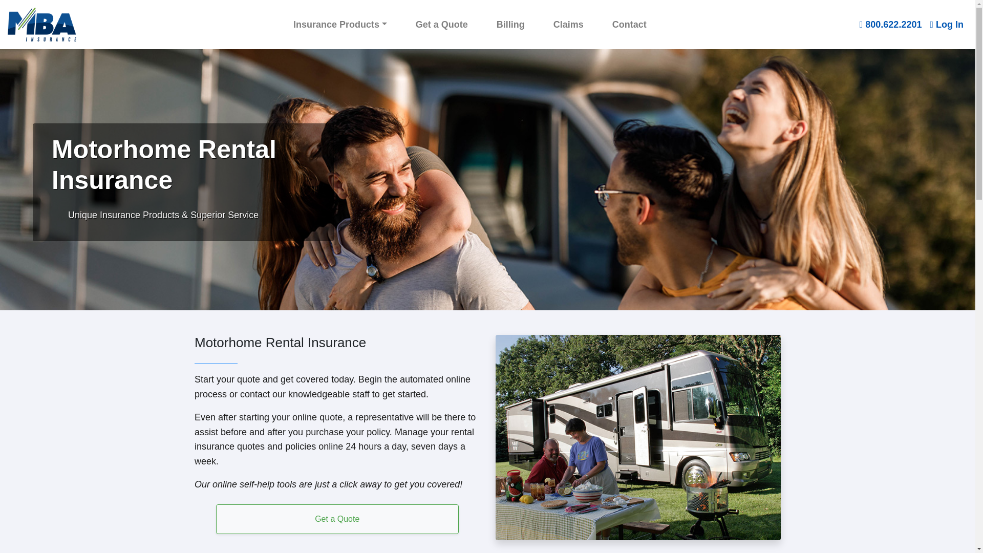 Image resolution: width=983 pixels, height=553 pixels. I want to click on Contact, so click(630, 25).